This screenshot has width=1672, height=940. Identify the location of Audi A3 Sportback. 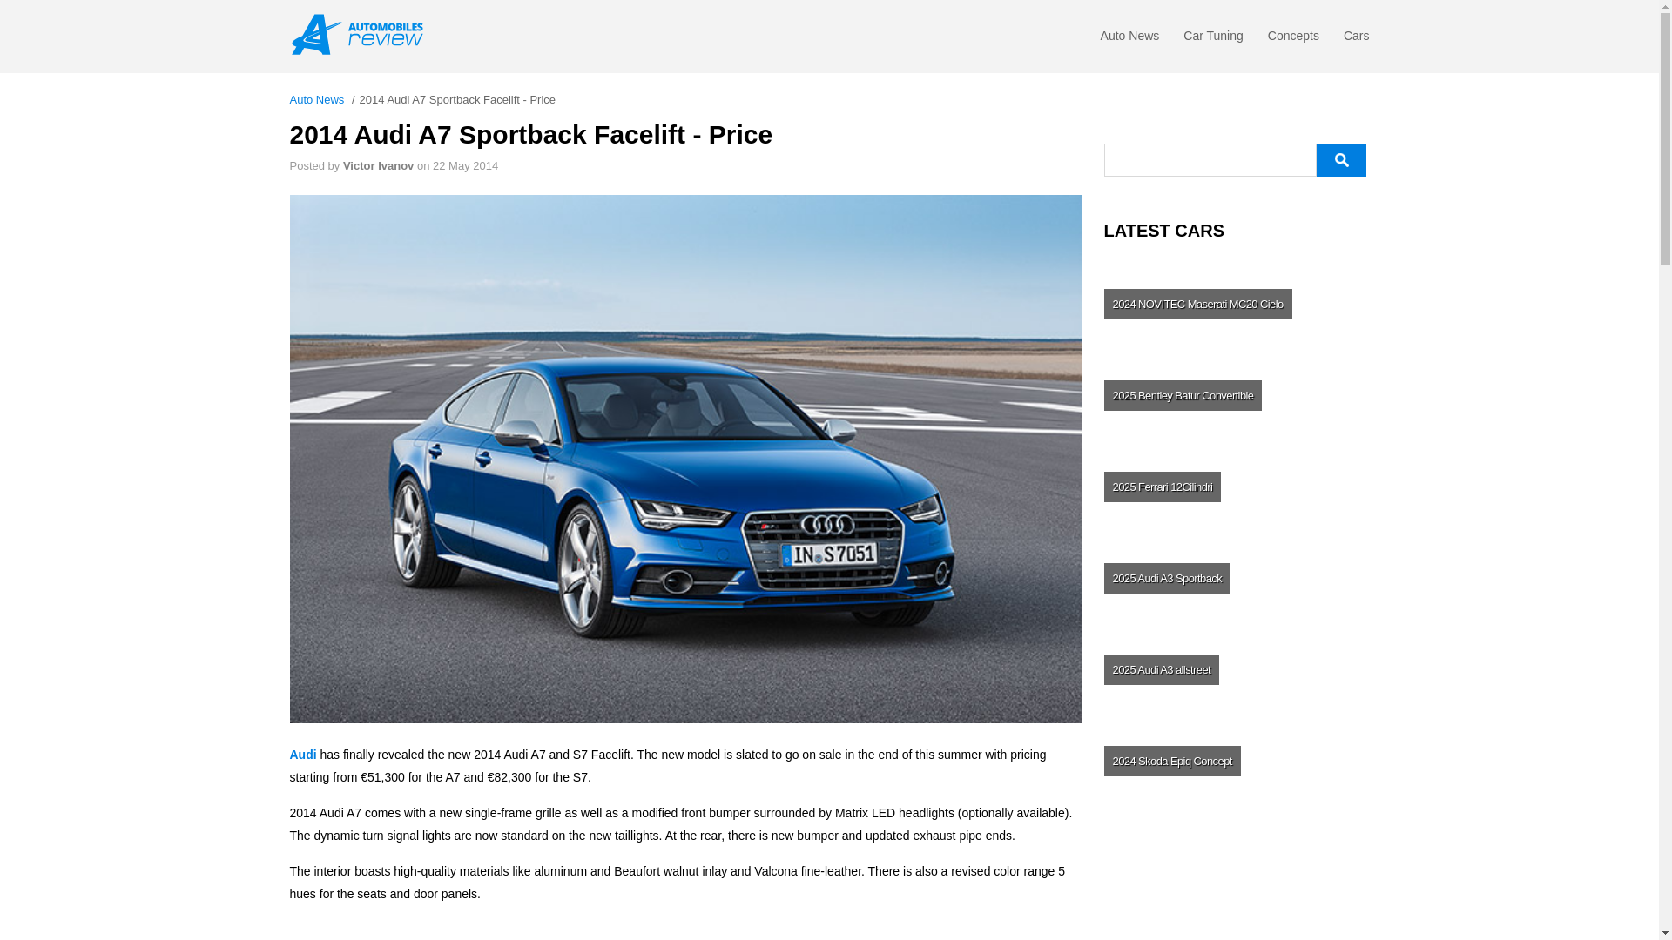
(1235, 578).